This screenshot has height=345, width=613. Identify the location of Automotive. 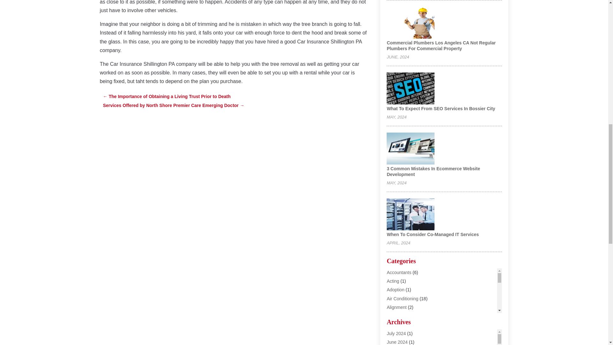
(398, 333).